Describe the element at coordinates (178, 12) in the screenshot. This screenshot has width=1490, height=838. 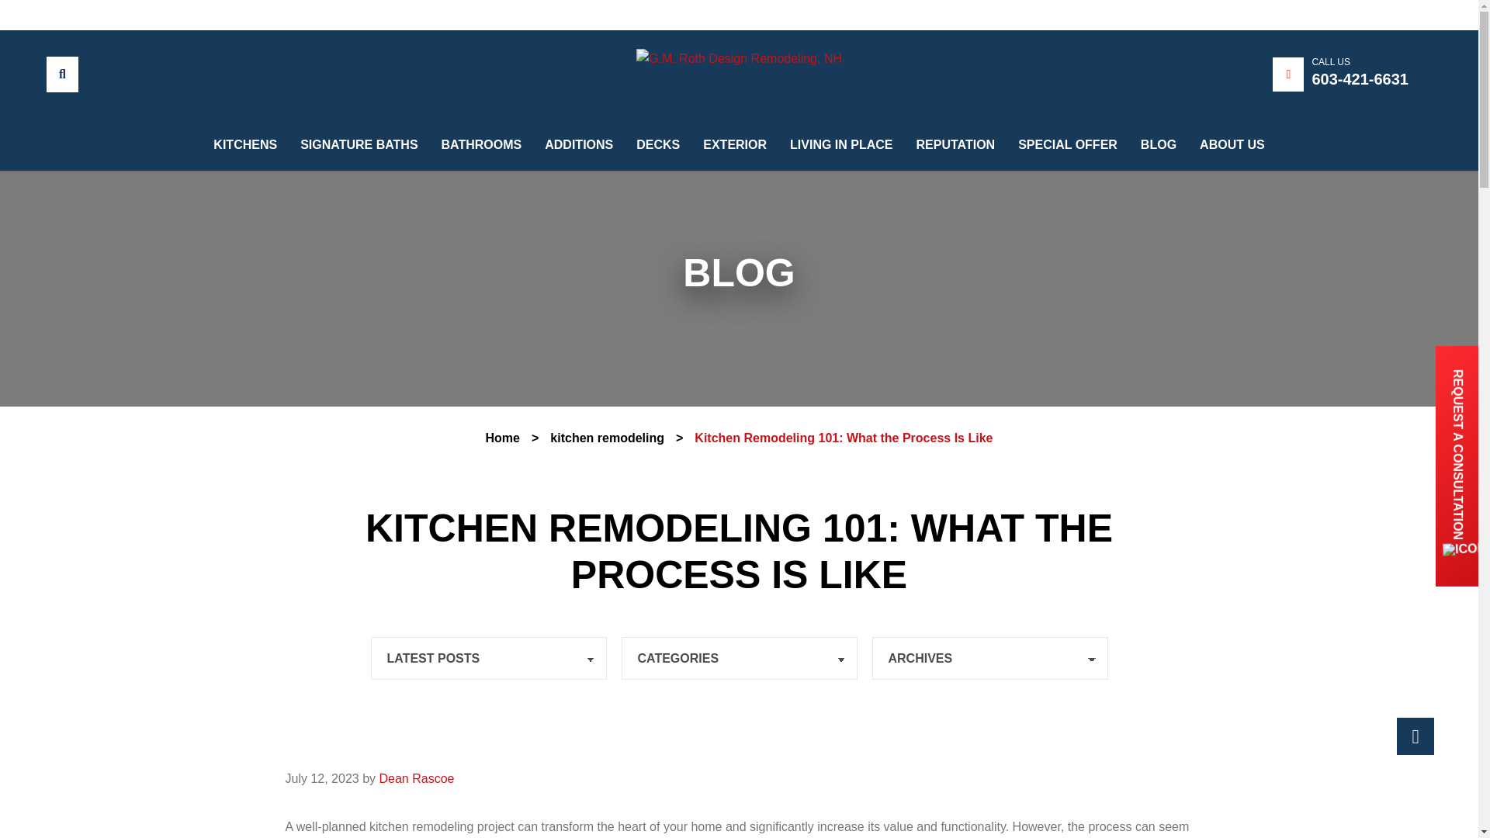
I see `Visit Our Houzz Page` at that location.